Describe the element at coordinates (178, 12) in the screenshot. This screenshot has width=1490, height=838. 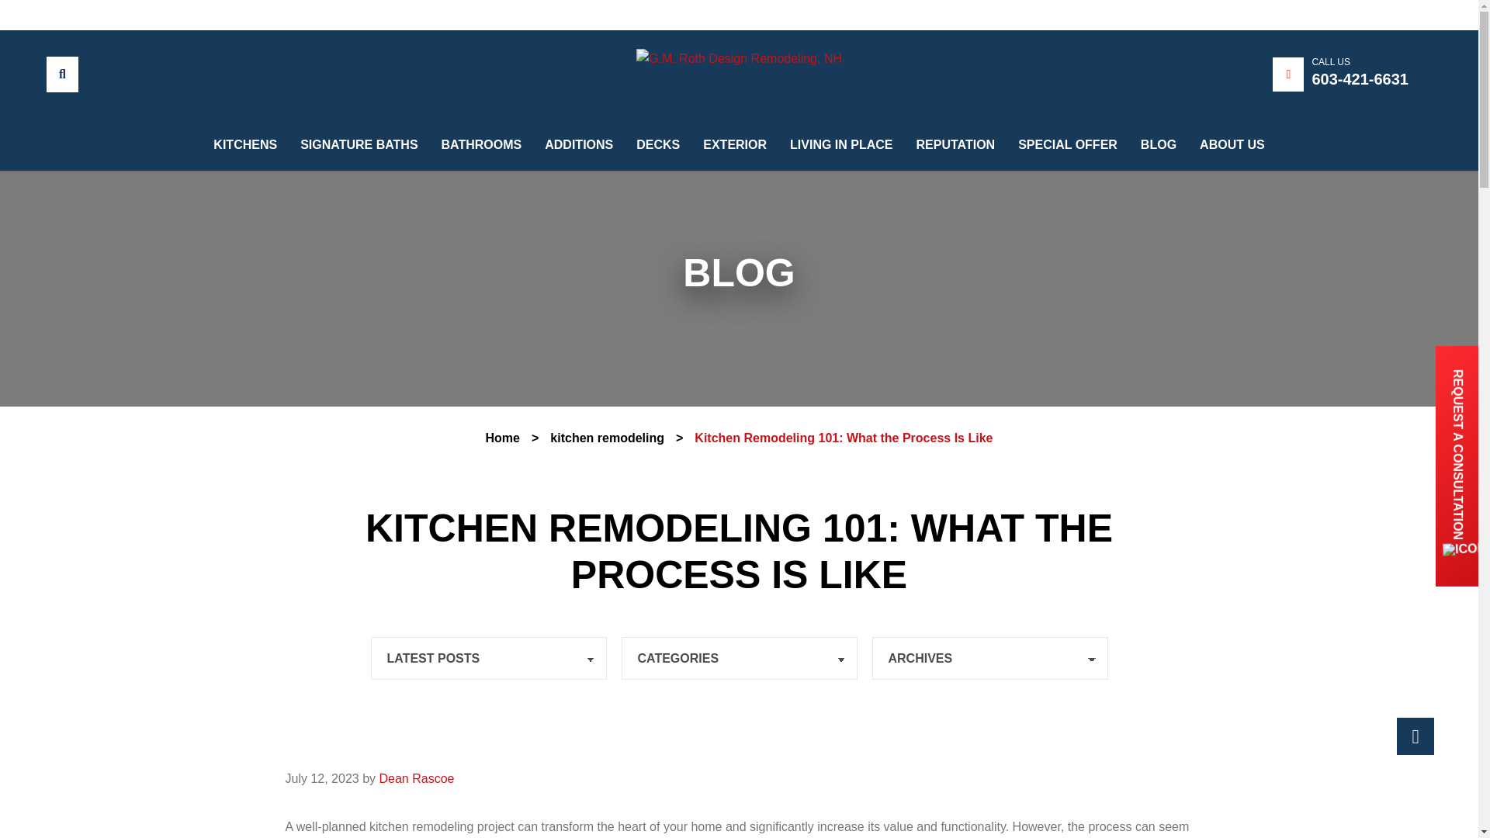
I see `Visit Our Houzz Page` at that location.